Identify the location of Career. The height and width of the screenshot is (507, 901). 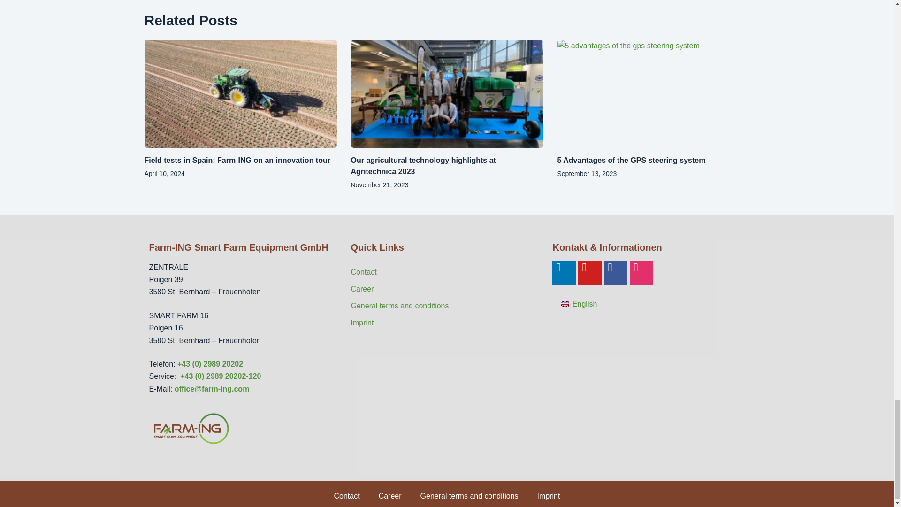
(447, 289).